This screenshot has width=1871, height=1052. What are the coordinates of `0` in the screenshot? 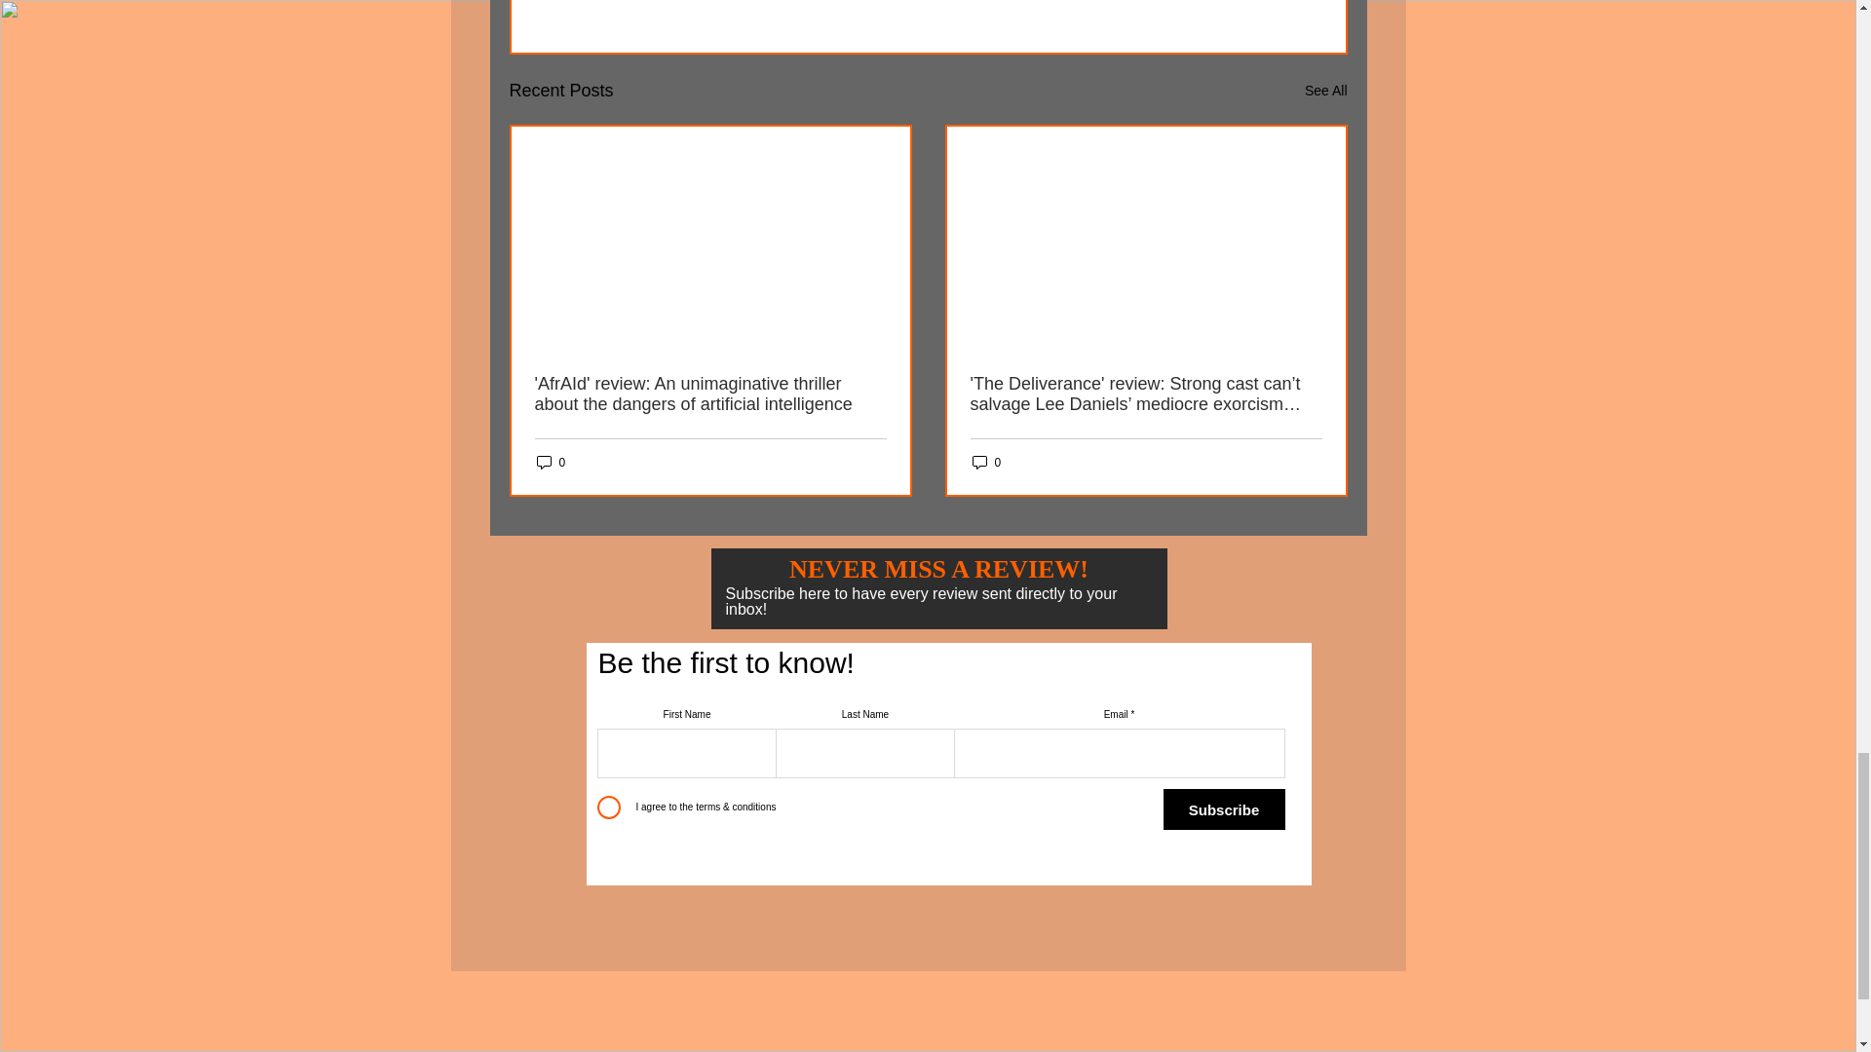 It's located at (550, 462).